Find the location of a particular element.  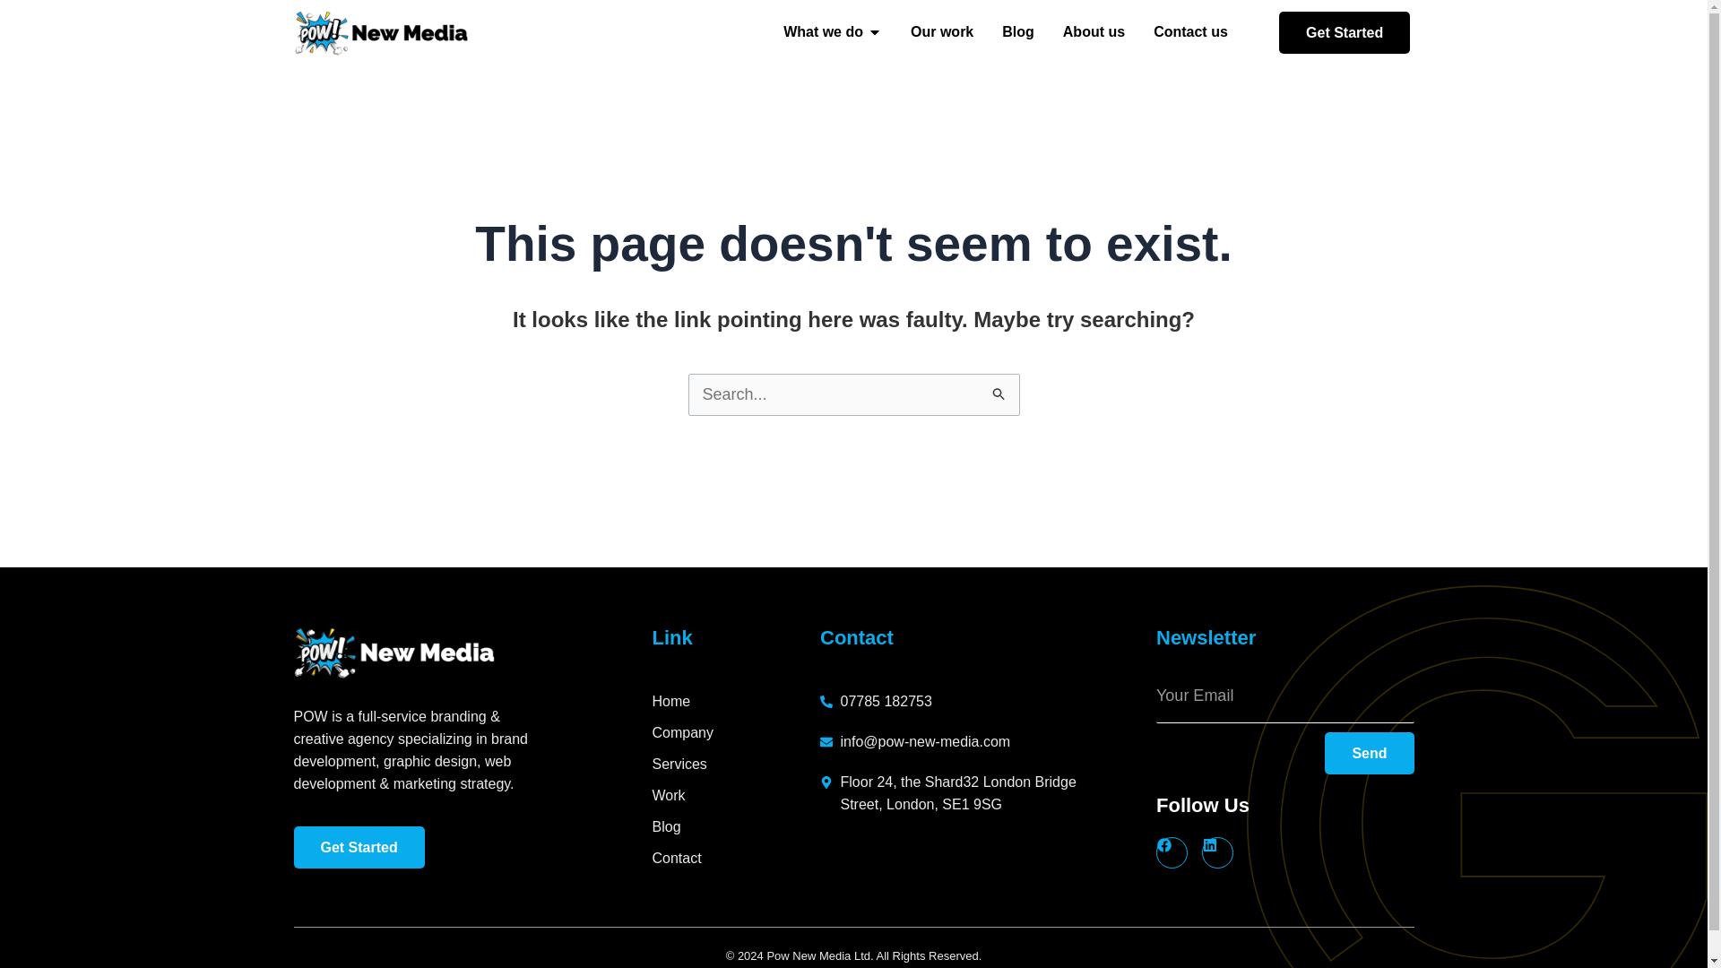

07785 182753 is located at coordinates (955, 701).